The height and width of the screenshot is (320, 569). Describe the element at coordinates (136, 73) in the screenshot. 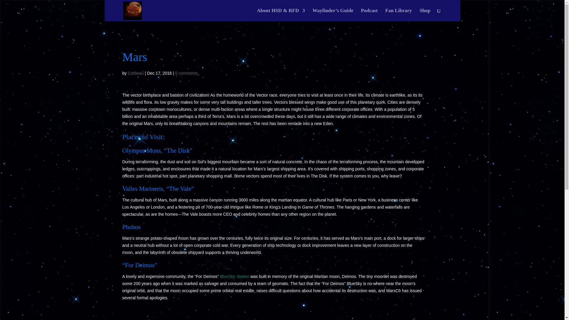

I see `Posts by Corbeau` at that location.